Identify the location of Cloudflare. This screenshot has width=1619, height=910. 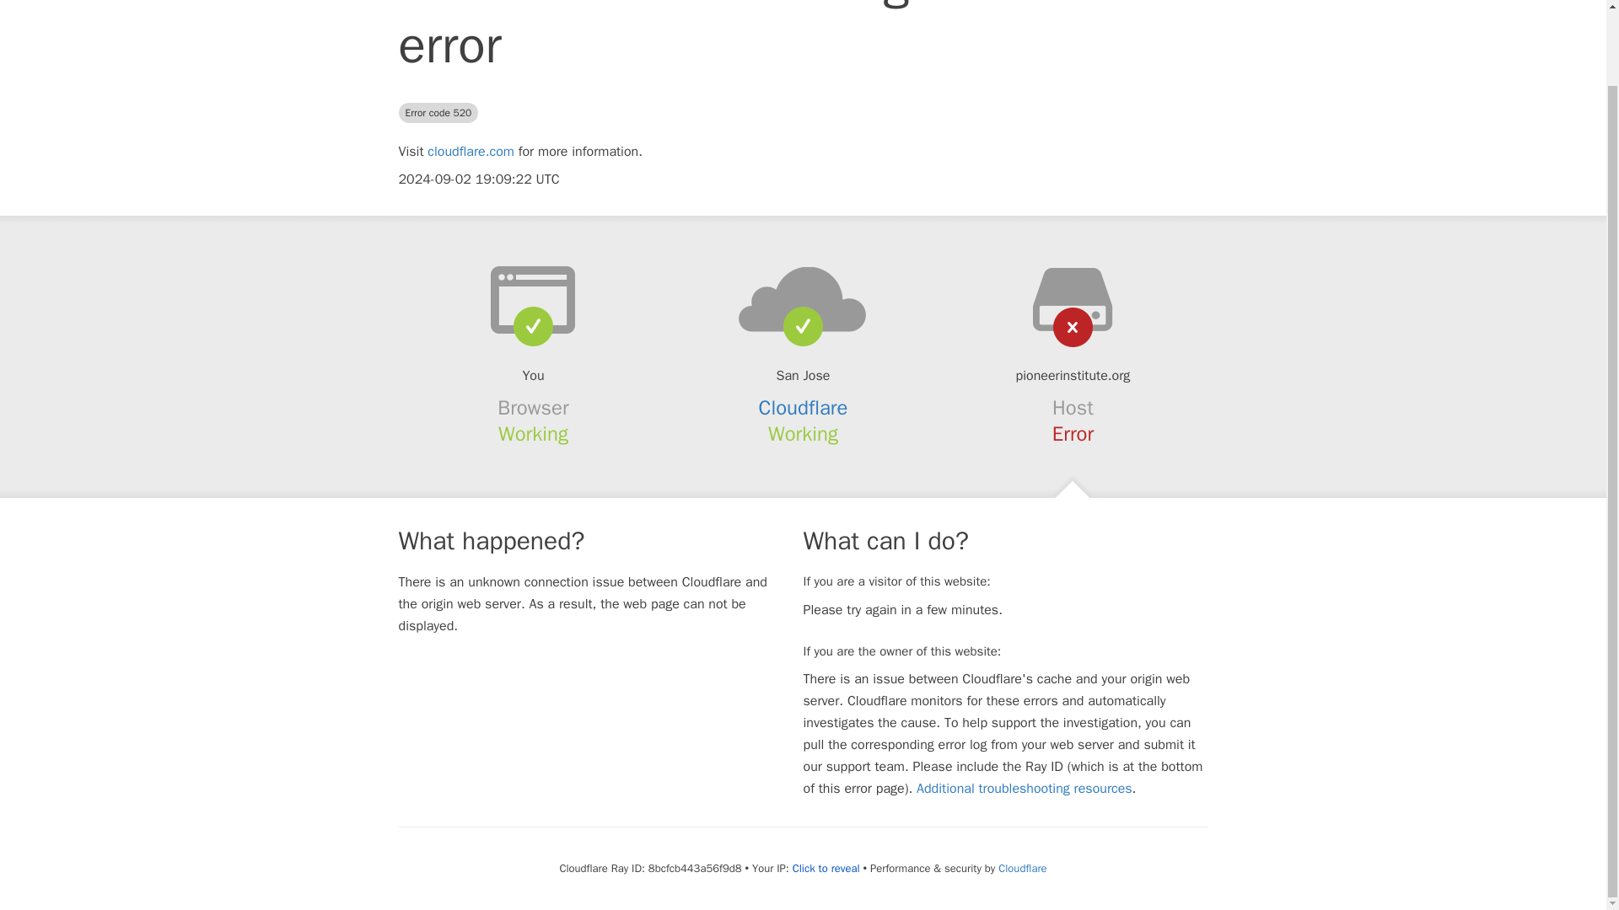
(1022, 868).